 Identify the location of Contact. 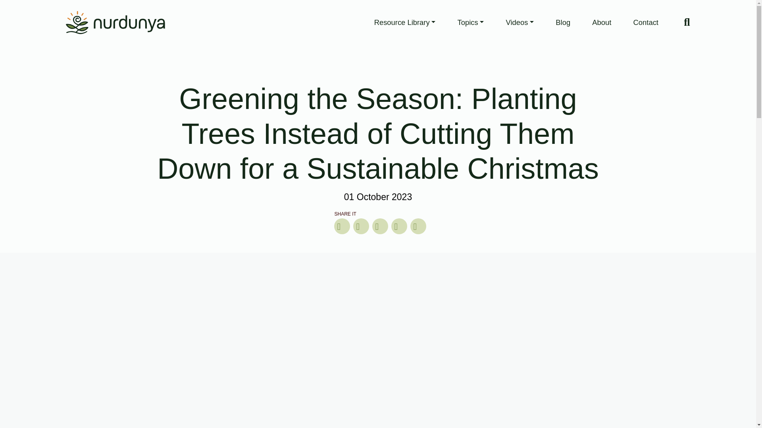
(646, 22).